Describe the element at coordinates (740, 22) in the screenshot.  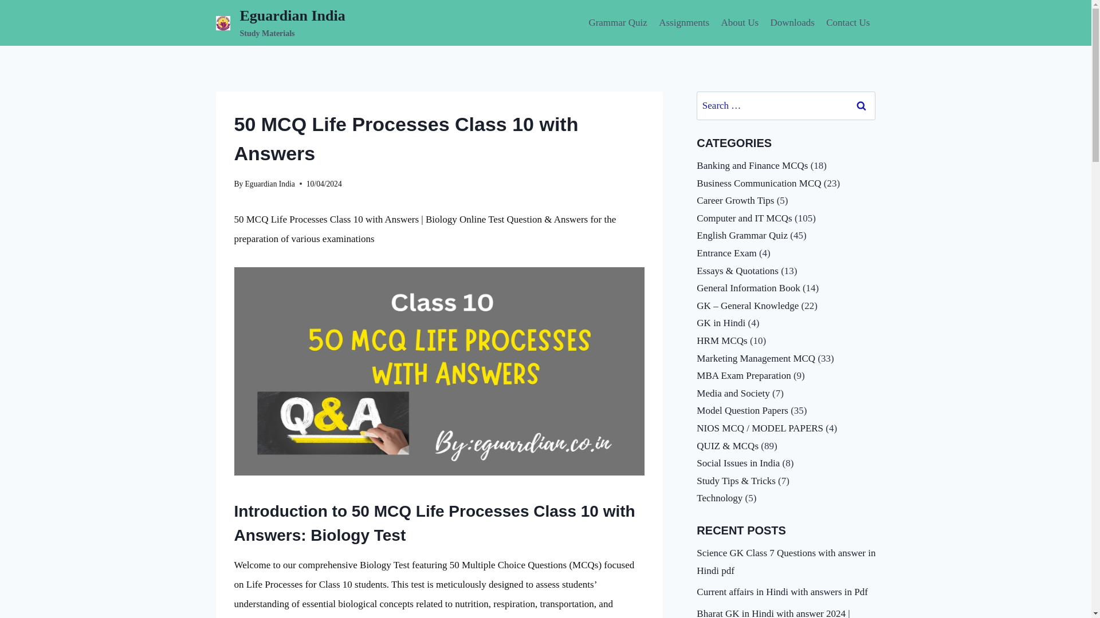
I see `About Us` at that location.